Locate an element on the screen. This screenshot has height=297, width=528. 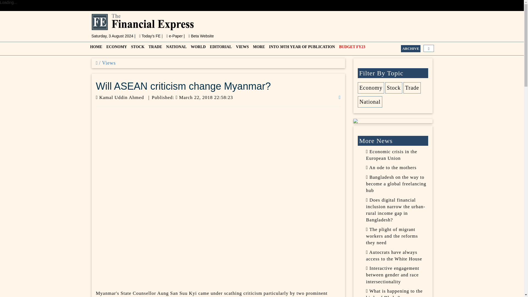
MORE is located at coordinates (258, 48).